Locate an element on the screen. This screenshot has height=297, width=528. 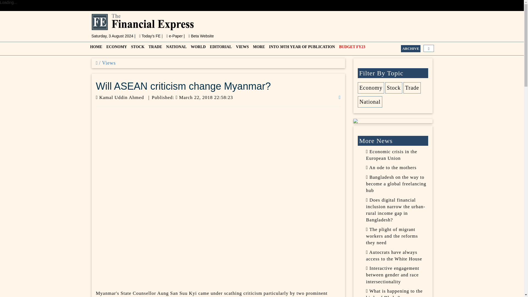
MORE is located at coordinates (258, 48).